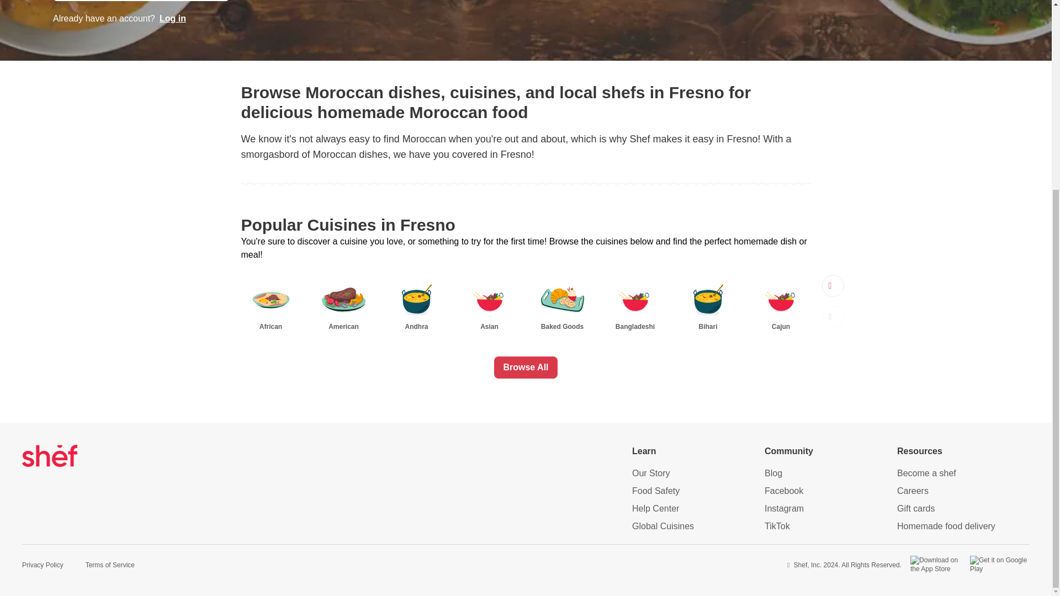 The width and height of the screenshot is (1060, 596). I want to click on Log in, so click(173, 19).